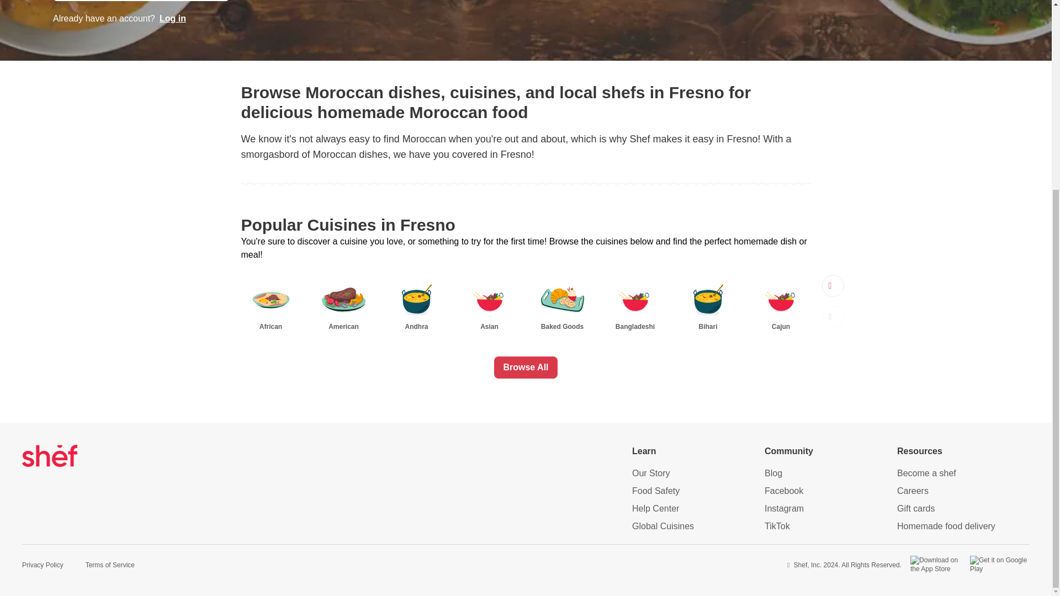 The width and height of the screenshot is (1060, 596). I want to click on Log in, so click(173, 19).